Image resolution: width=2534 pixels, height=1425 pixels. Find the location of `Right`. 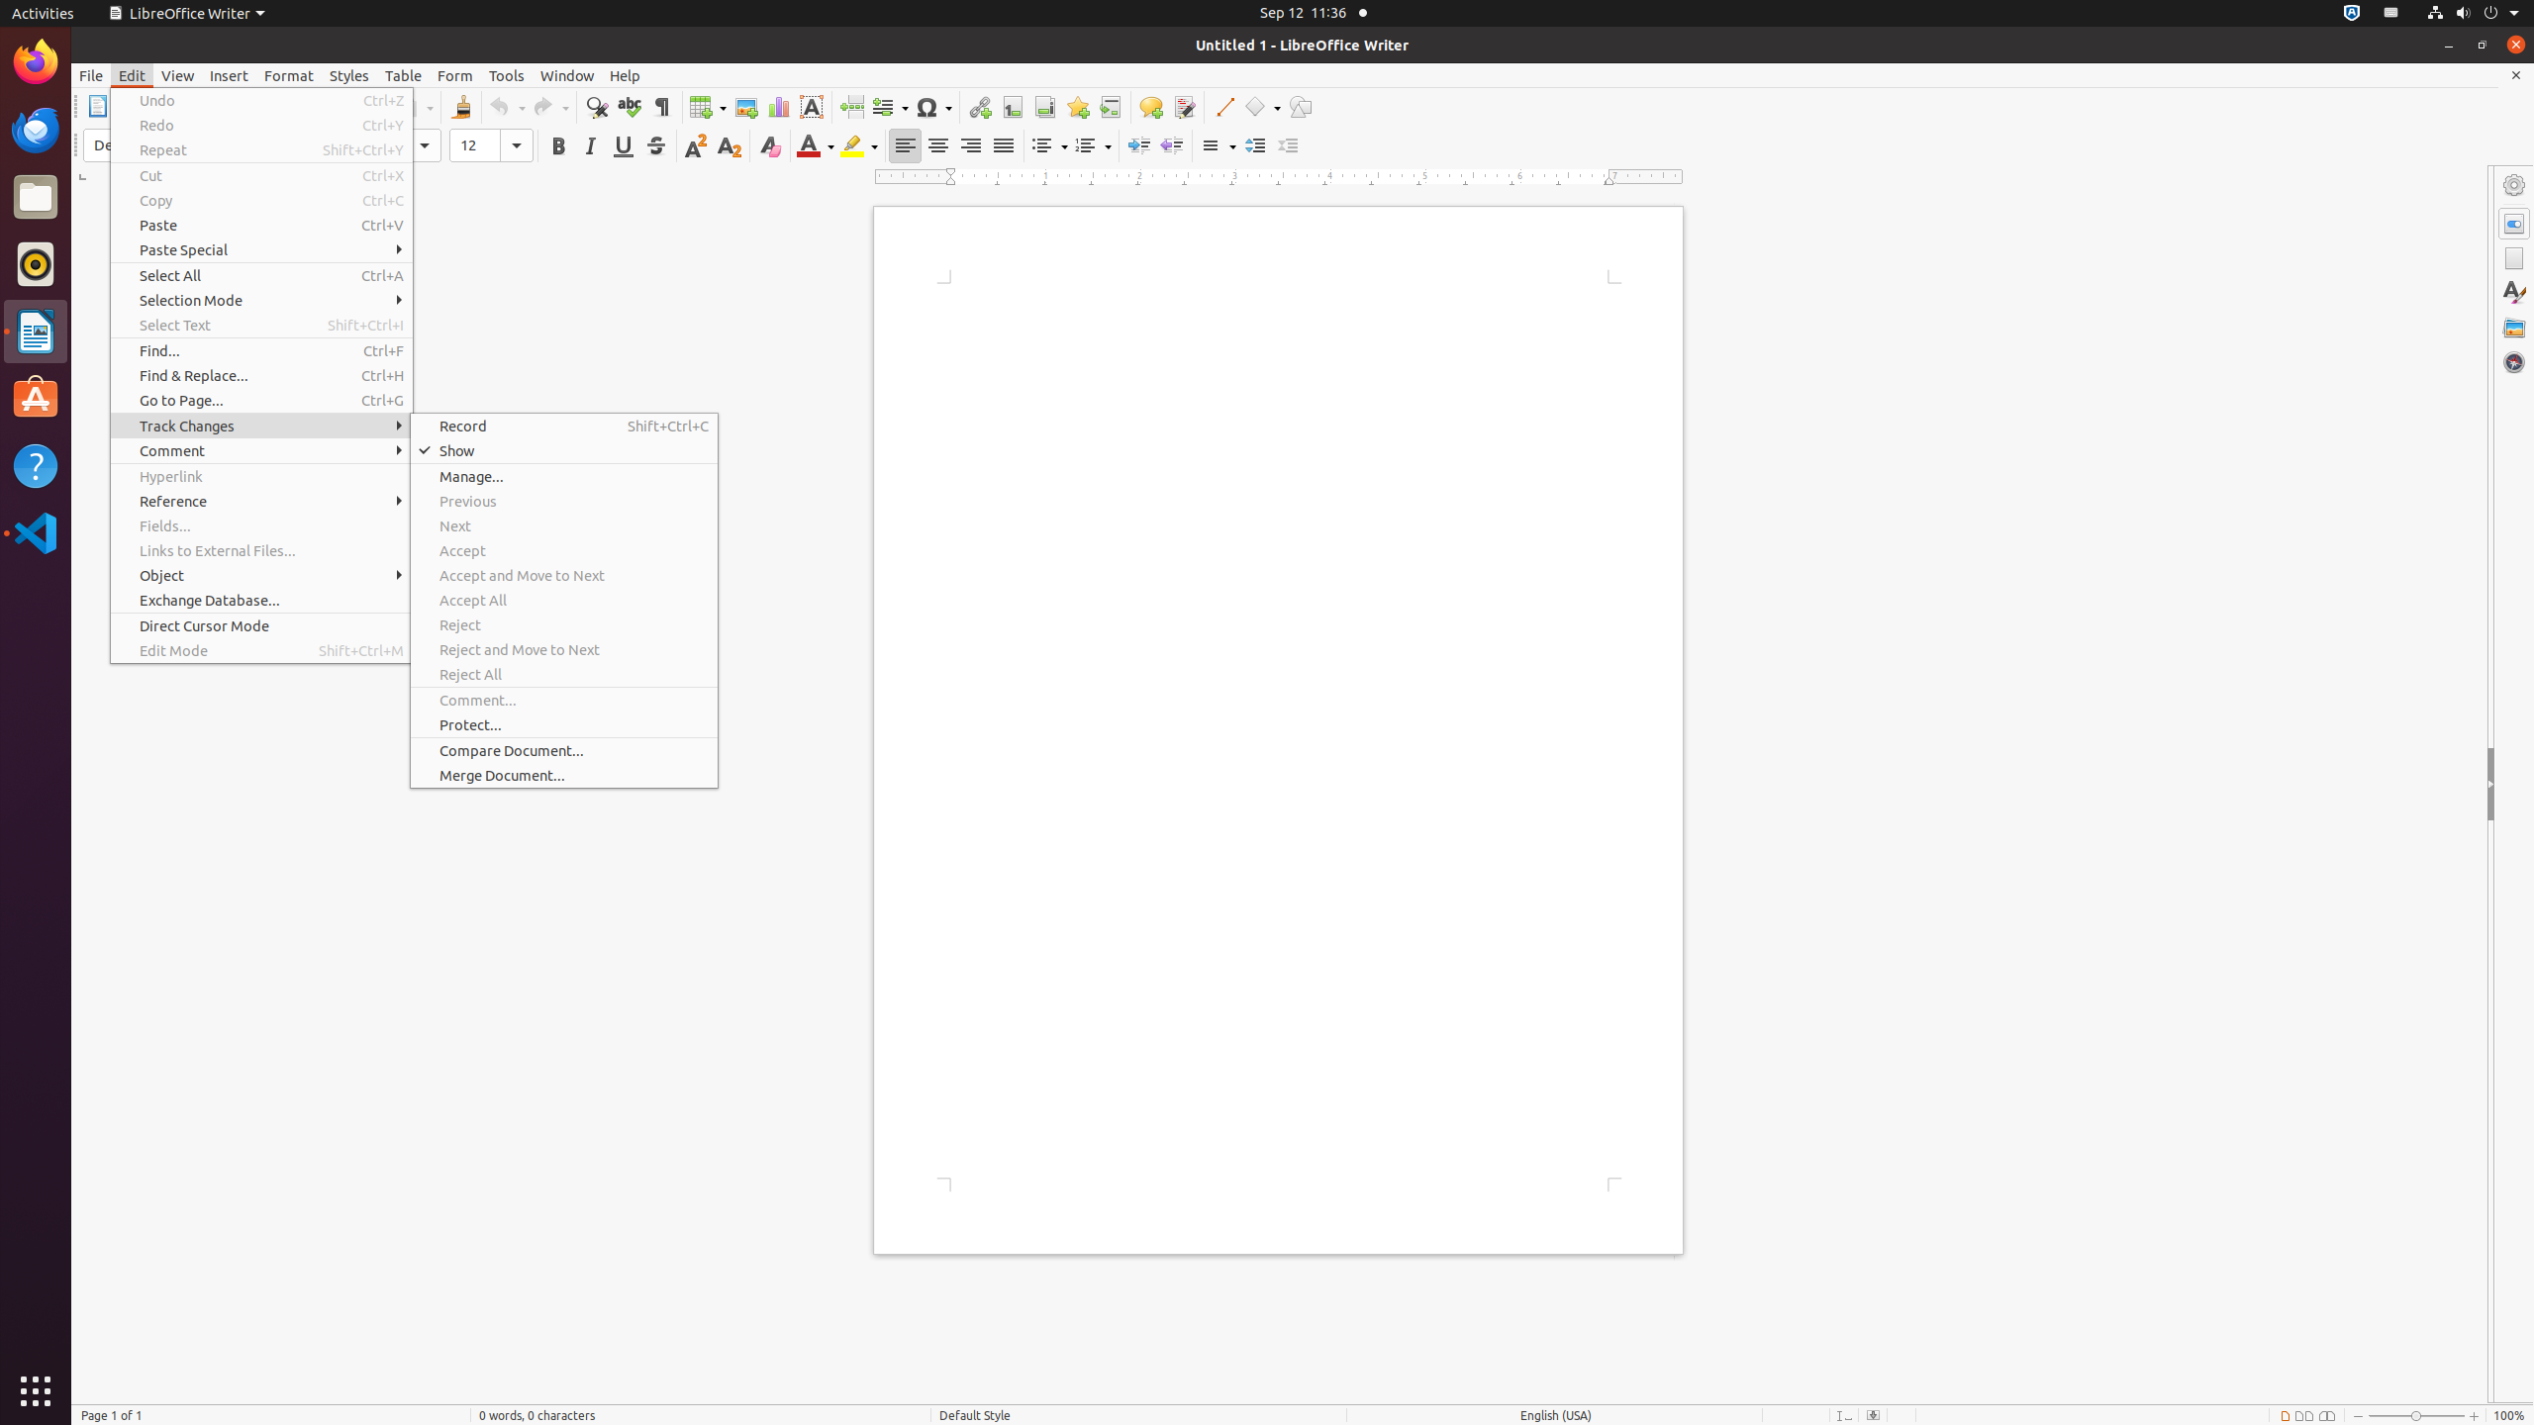

Right is located at coordinates (970, 146).